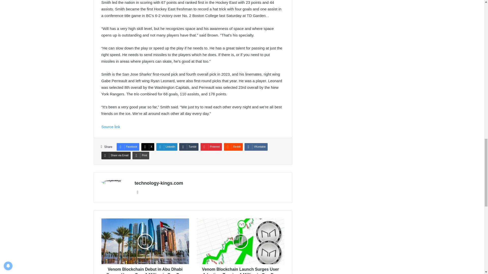  I want to click on VKontakte, so click(256, 147).